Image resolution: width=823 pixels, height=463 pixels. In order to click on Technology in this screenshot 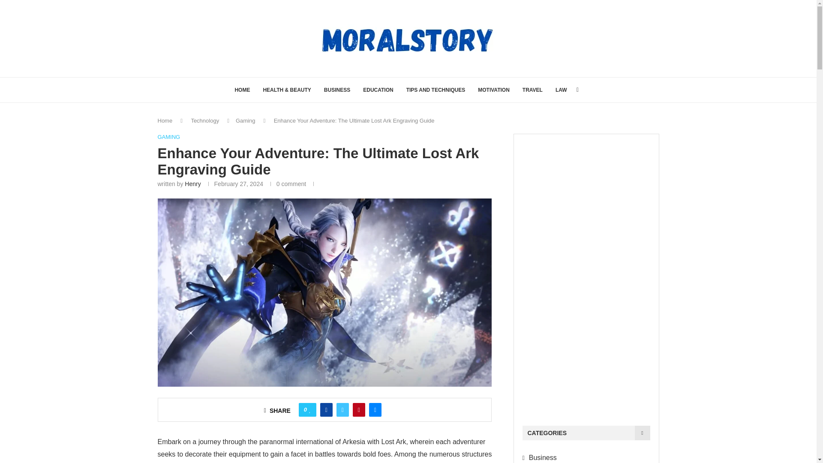, I will do `click(205, 121)`.